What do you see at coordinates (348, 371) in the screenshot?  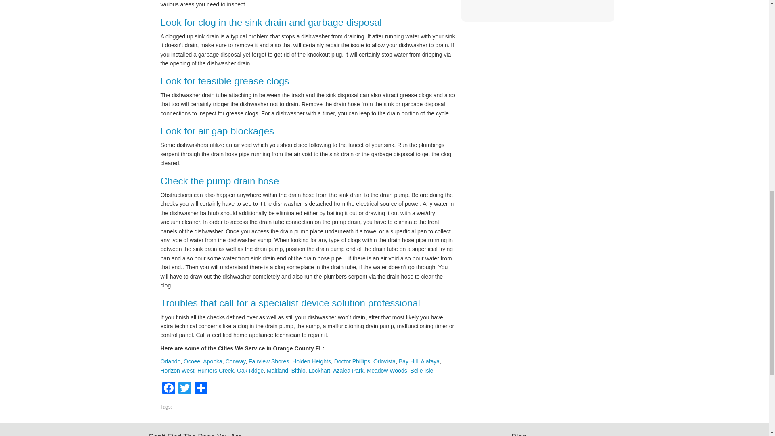 I see `Azalea Park` at bounding box center [348, 371].